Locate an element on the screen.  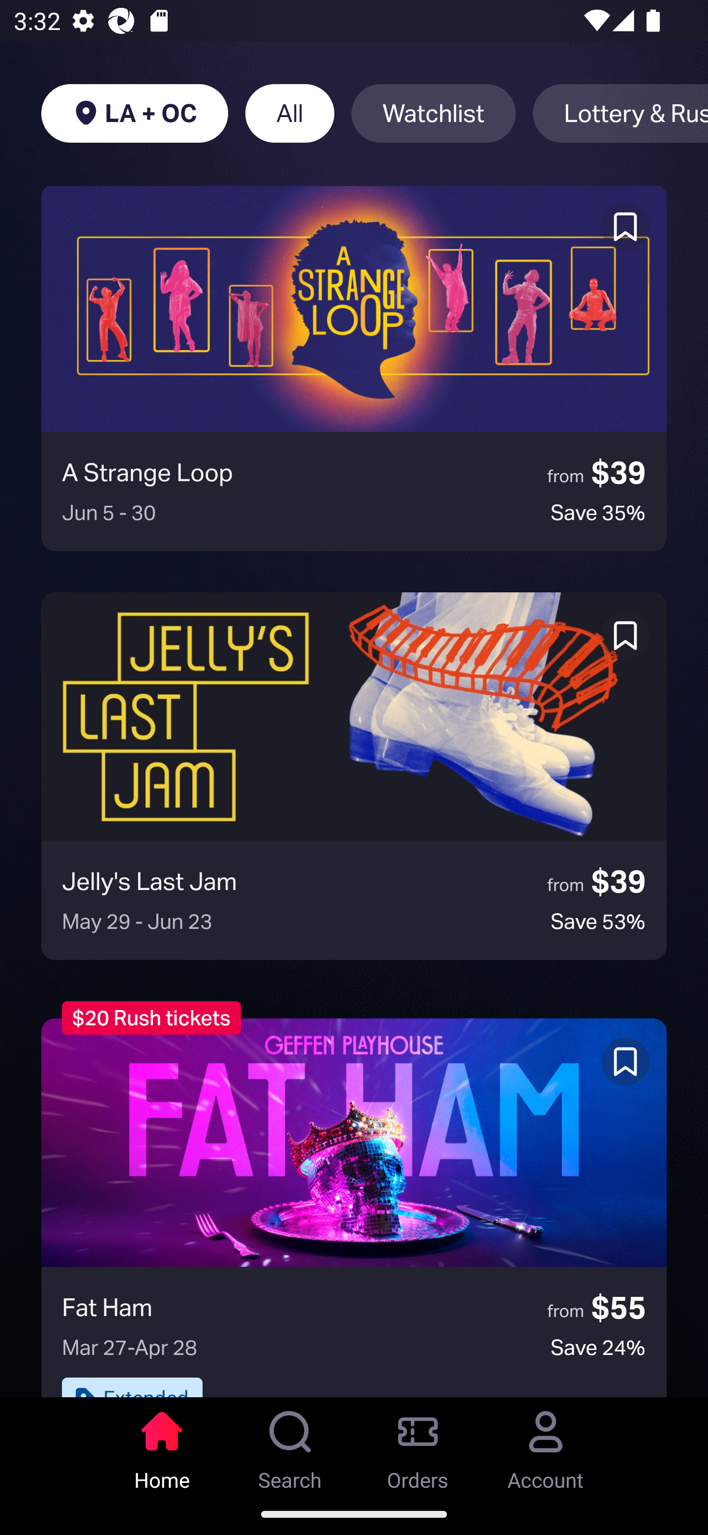
Search is located at coordinates (290, 1445).